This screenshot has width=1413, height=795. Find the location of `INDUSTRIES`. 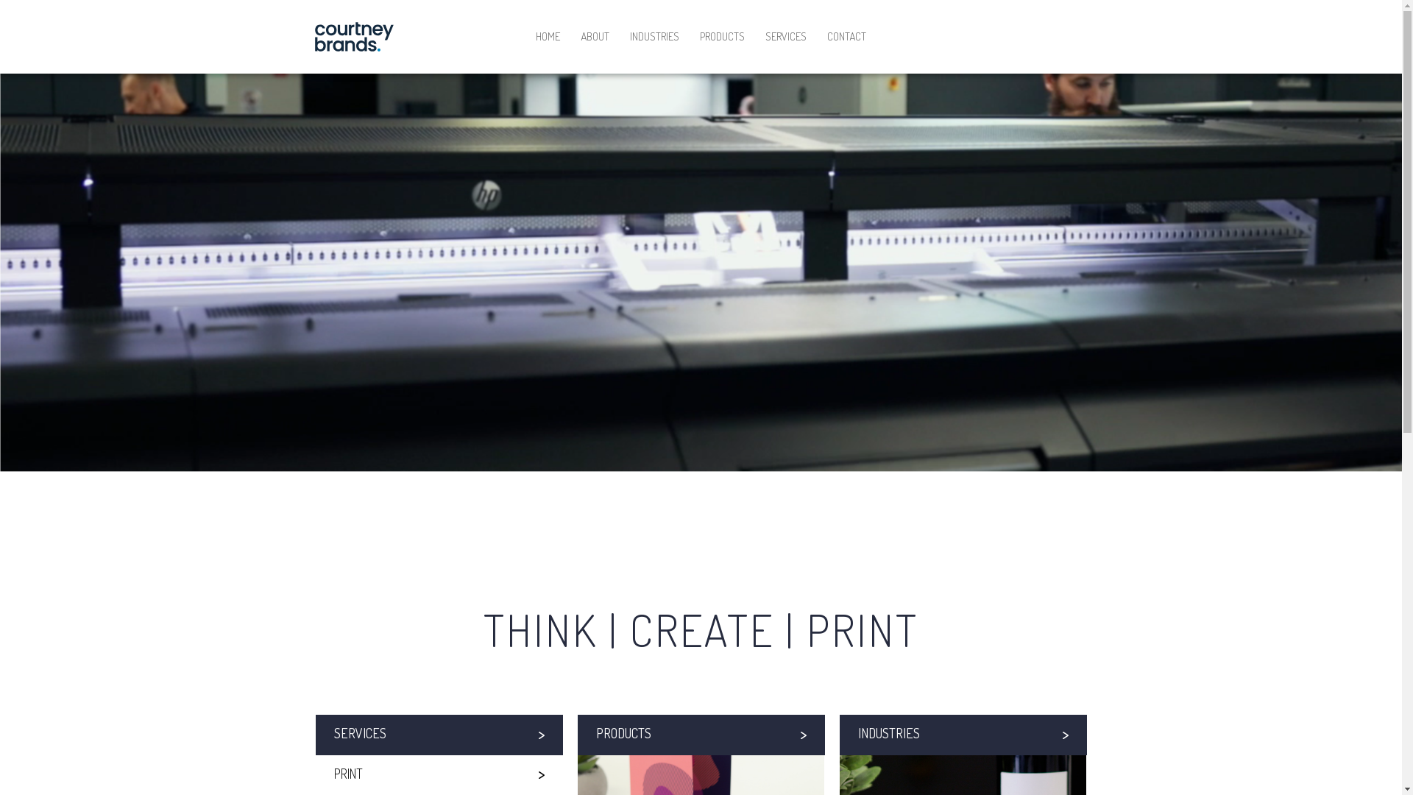

INDUSTRIES is located at coordinates (963, 735).